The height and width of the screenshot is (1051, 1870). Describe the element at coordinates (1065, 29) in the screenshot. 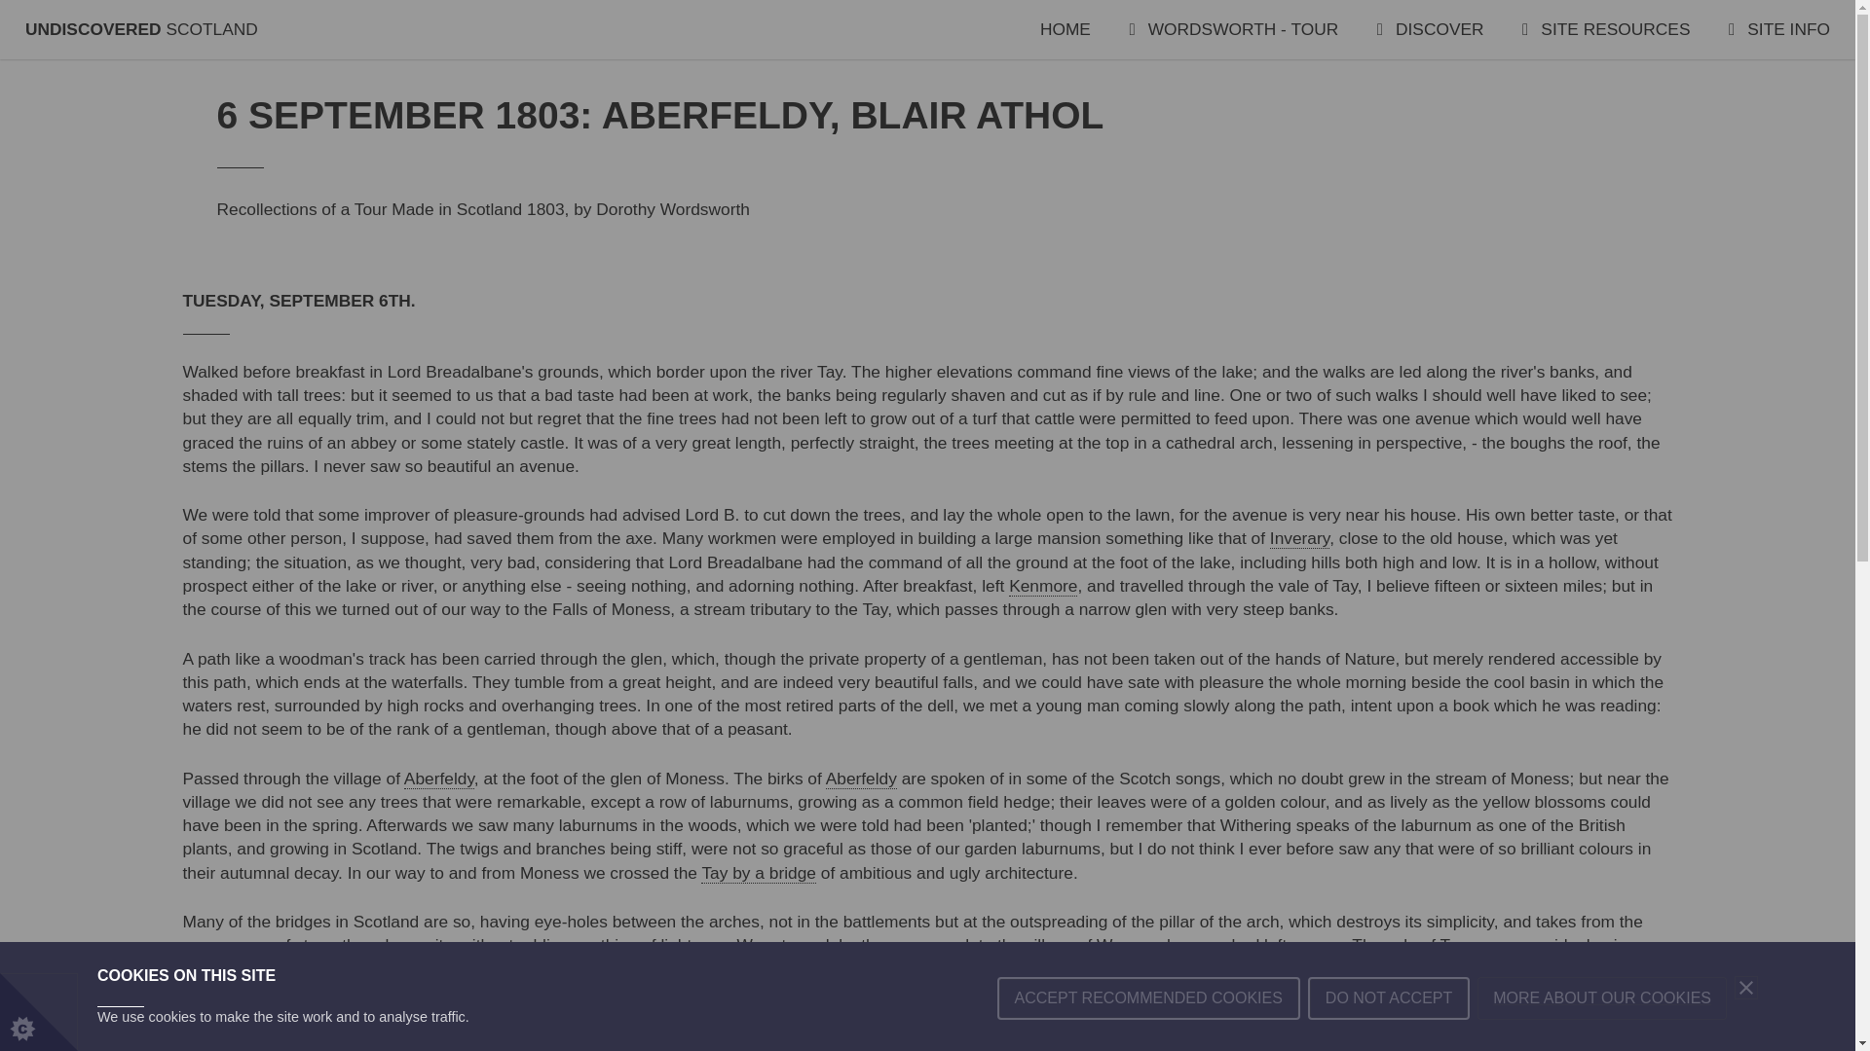

I see `HOME` at that location.